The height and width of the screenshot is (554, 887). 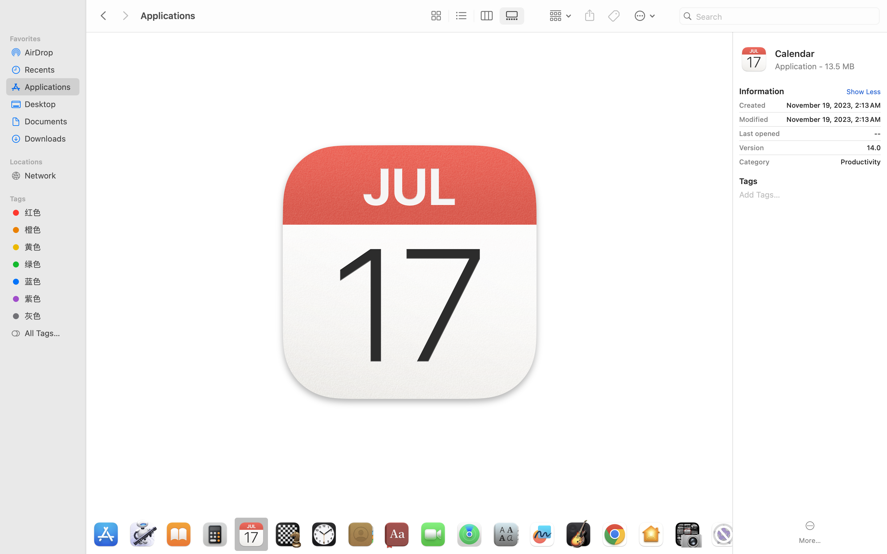 What do you see at coordinates (50, 104) in the screenshot?
I see `Desktop` at bounding box center [50, 104].